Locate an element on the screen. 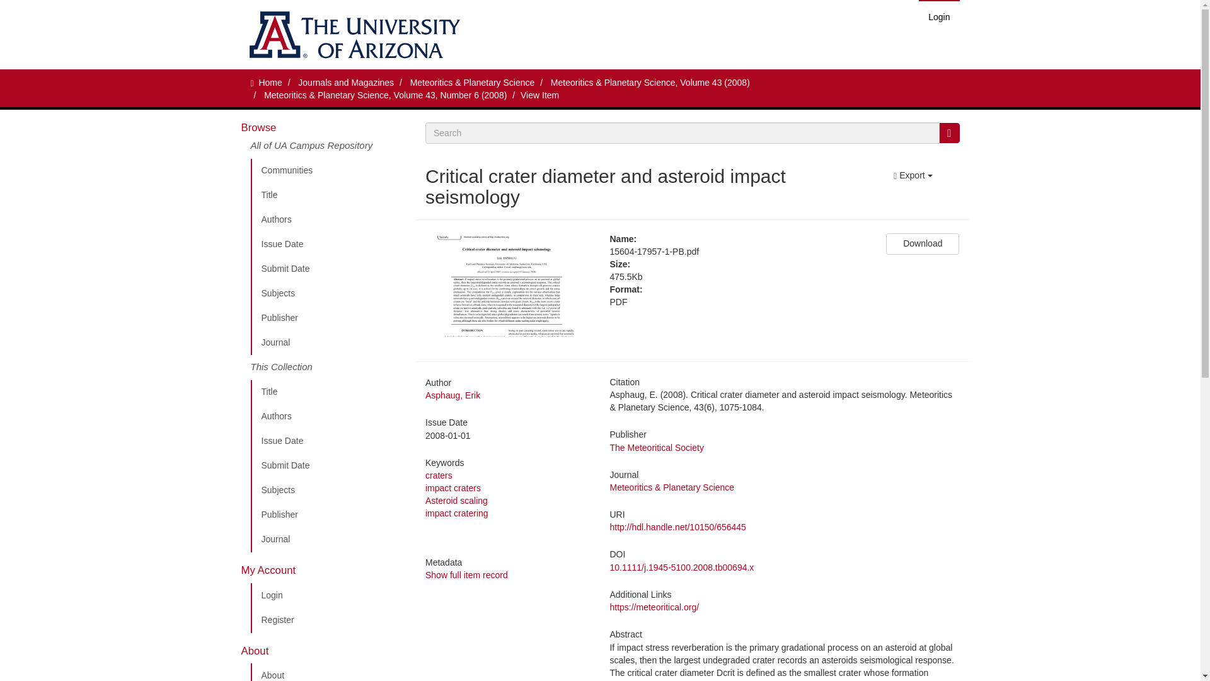  All of UA Campus Repository is located at coordinates (328, 149).